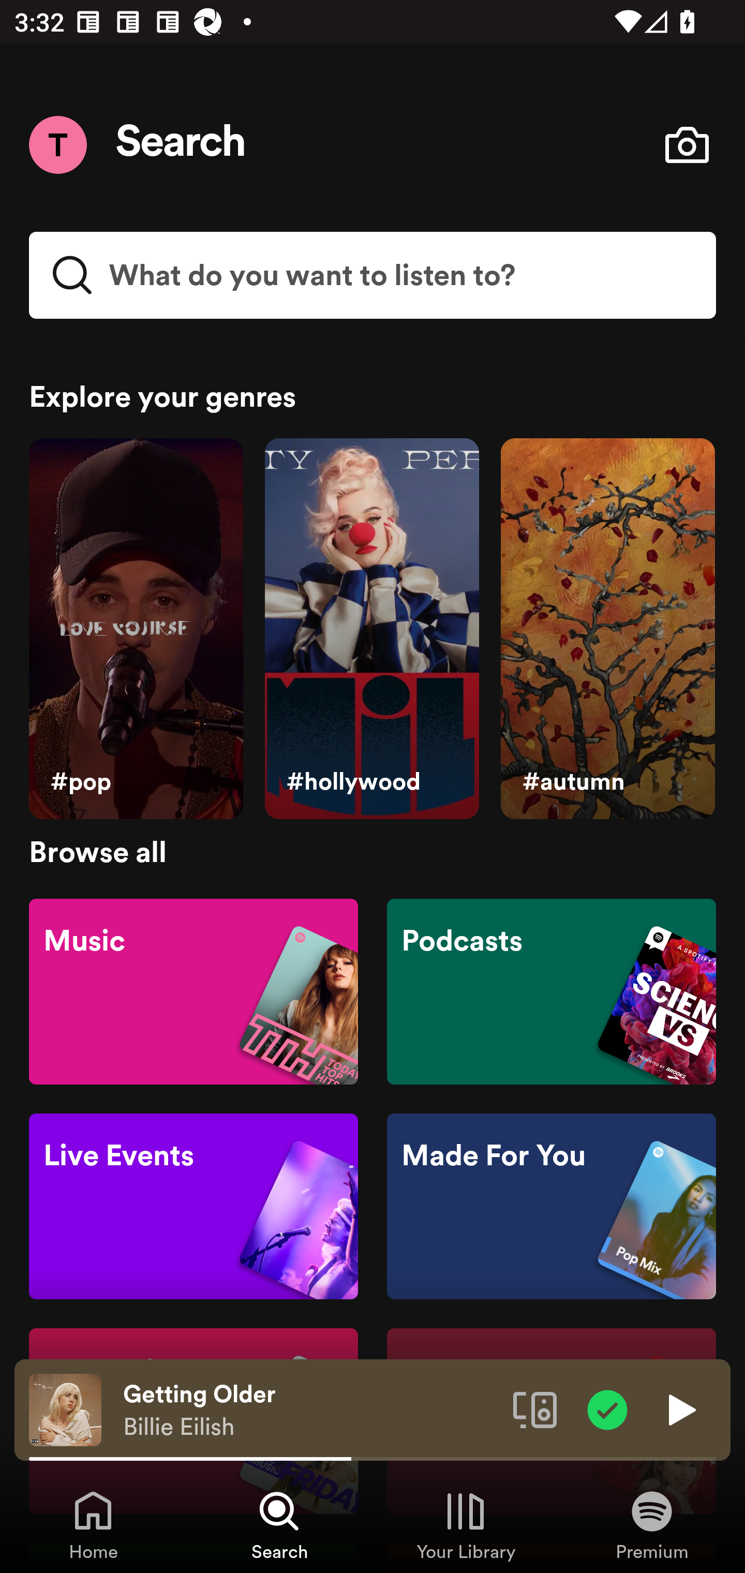 The height and width of the screenshot is (1573, 745). What do you see at coordinates (136, 629) in the screenshot?
I see `#pop` at bounding box center [136, 629].